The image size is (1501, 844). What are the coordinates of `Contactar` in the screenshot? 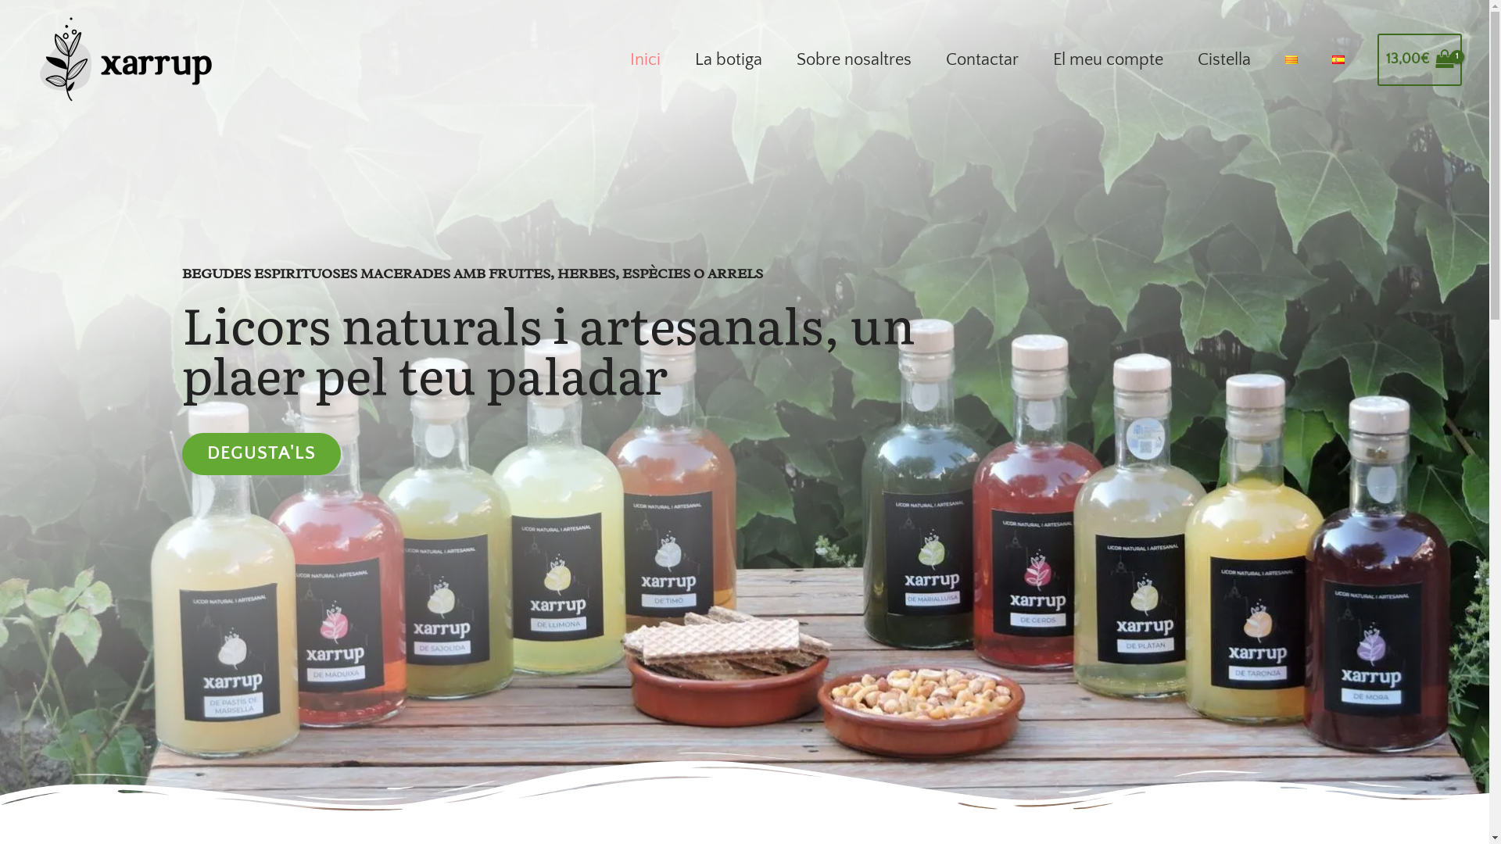 It's located at (982, 59).